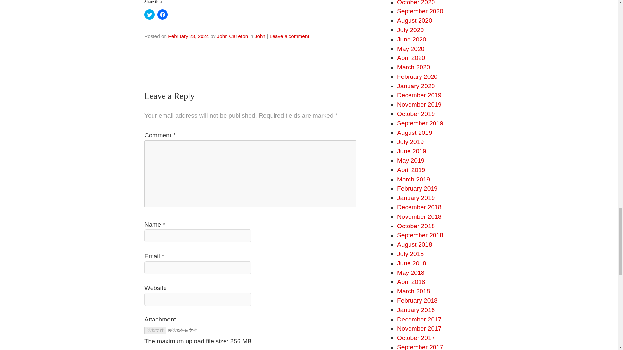  What do you see at coordinates (162, 14) in the screenshot?
I see `Click to share on Facebook` at bounding box center [162, 14].